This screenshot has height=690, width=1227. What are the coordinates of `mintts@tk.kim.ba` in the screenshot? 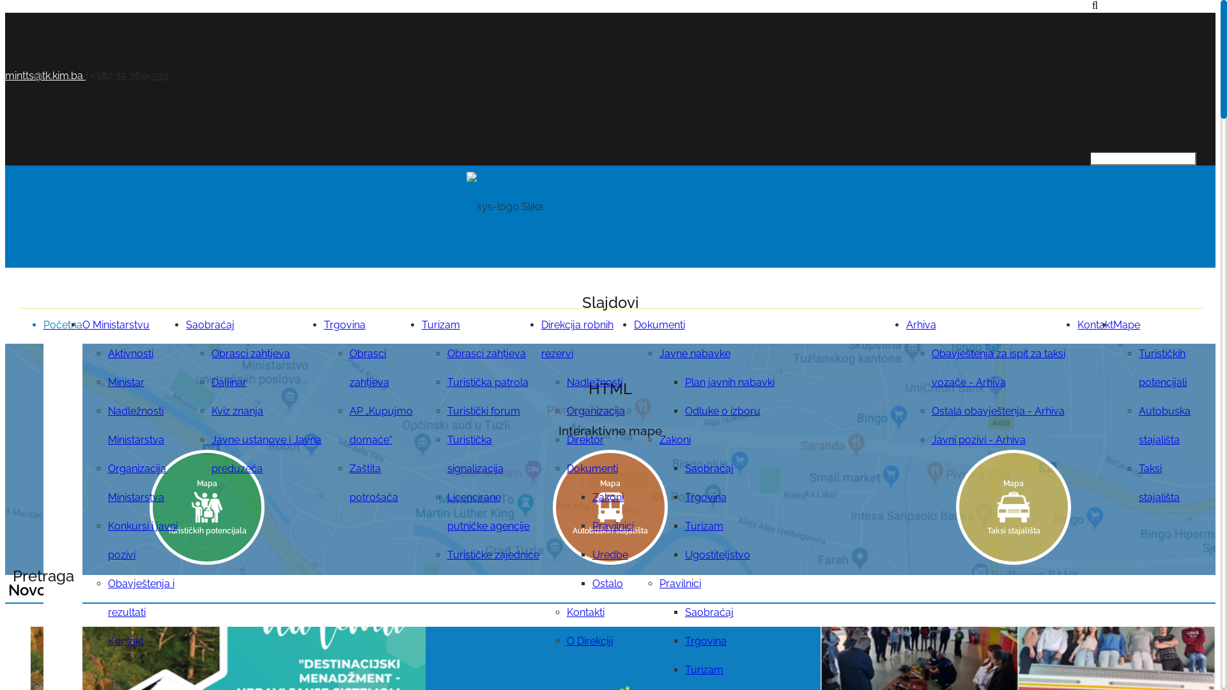 It's located at (45, 75).